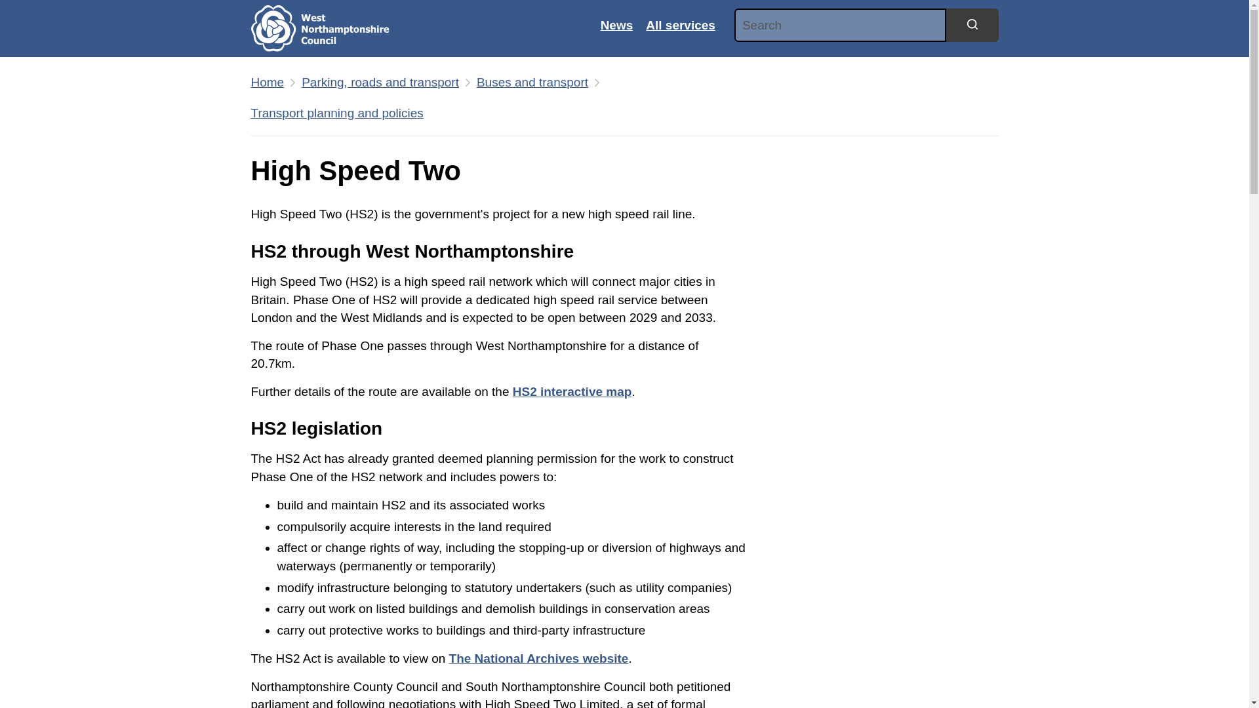  What do you see at coordinates (616, 25) in the screenshot?
I see `News` at bounding box center [616, 25].